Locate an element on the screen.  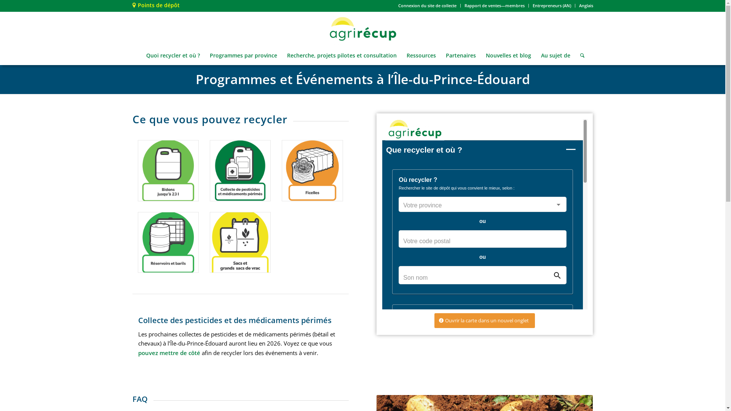
Ressources is located at coordinates (421, 56).